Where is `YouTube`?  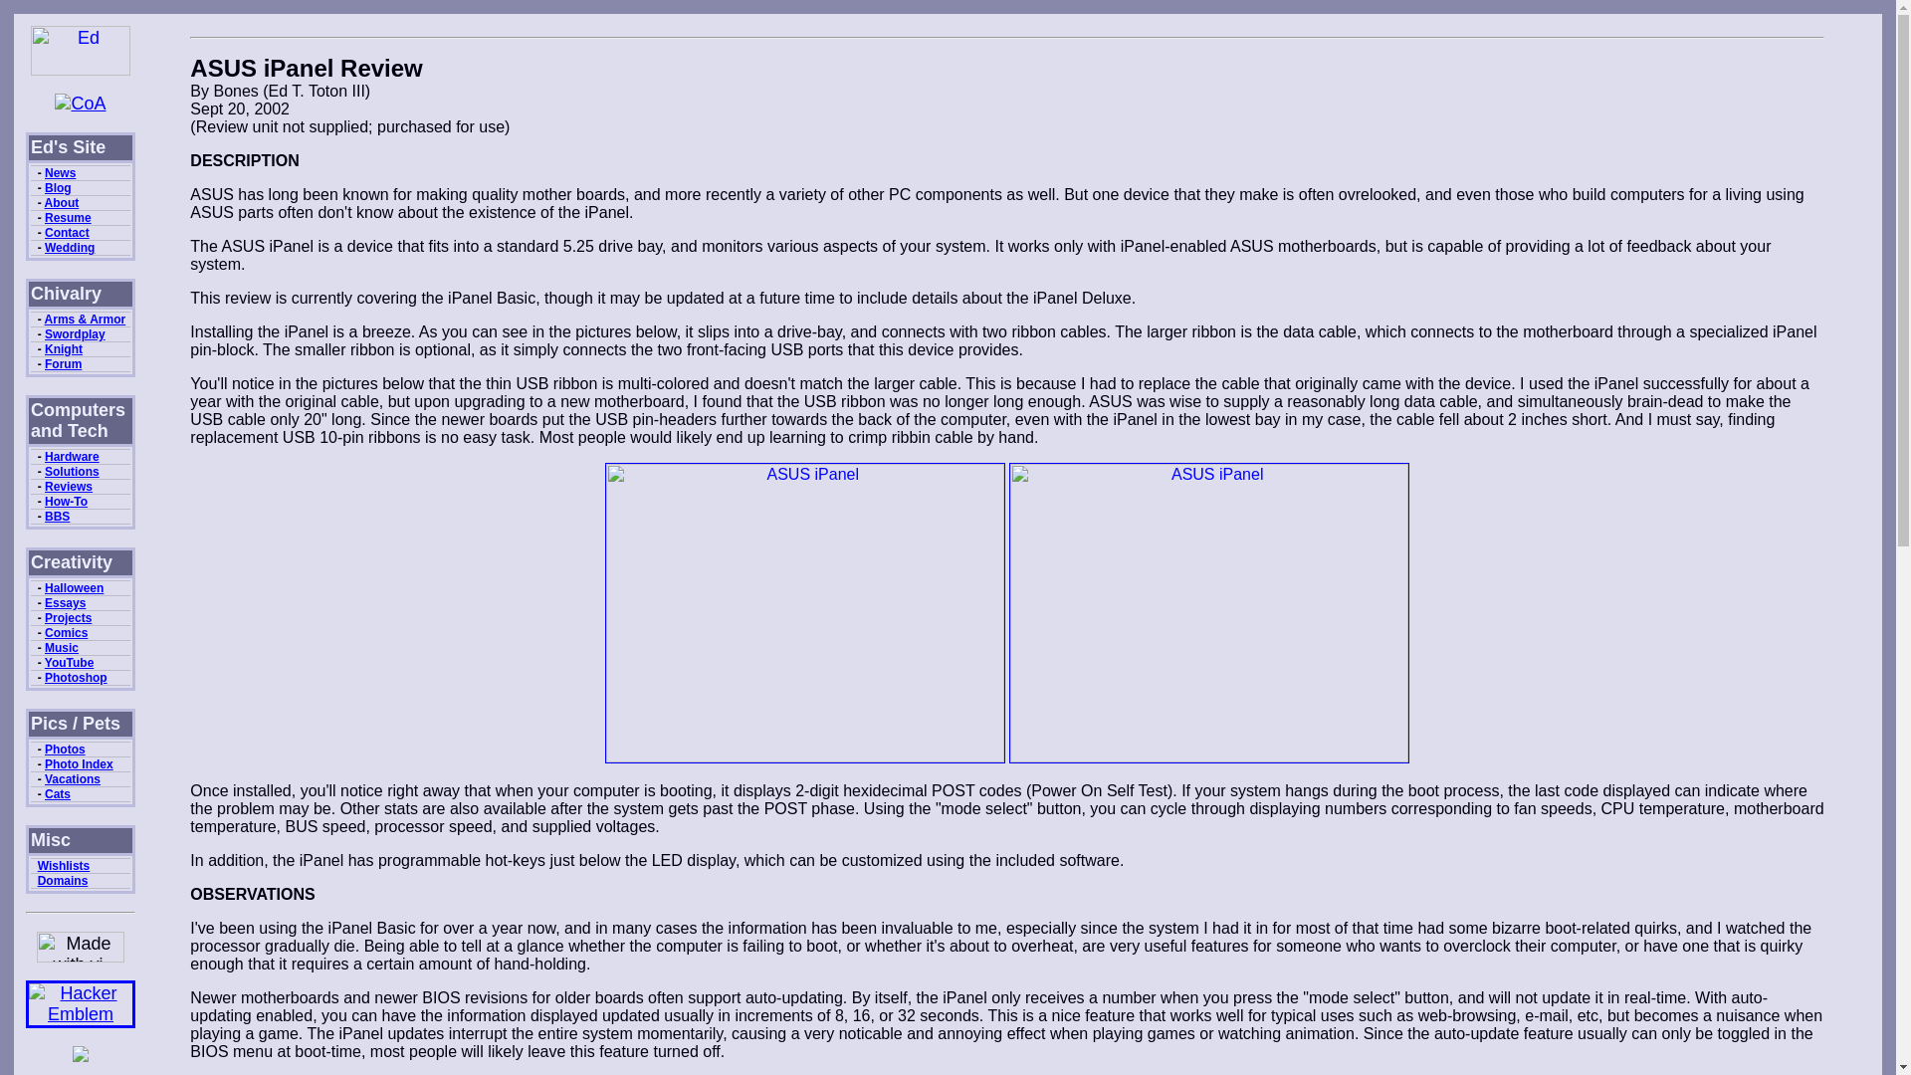 YouTube is located at coordinates (69, 662).